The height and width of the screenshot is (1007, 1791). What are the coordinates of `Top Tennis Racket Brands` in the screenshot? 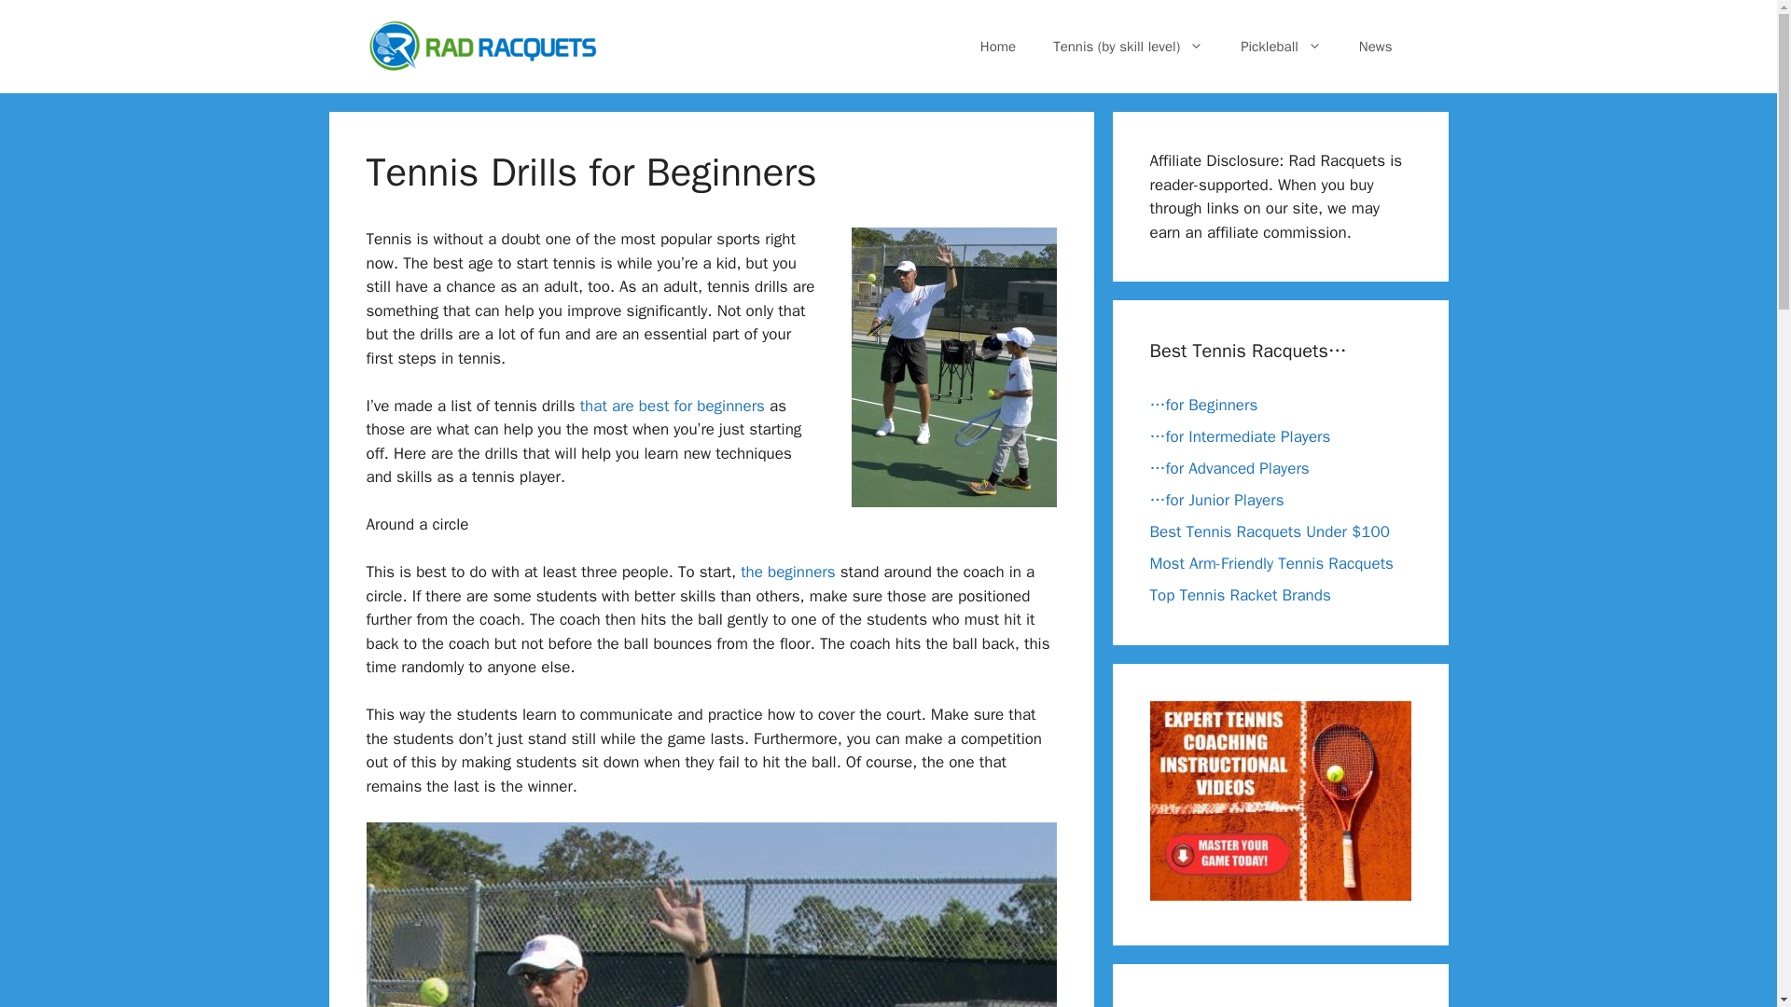 It's located at (1240, 595).